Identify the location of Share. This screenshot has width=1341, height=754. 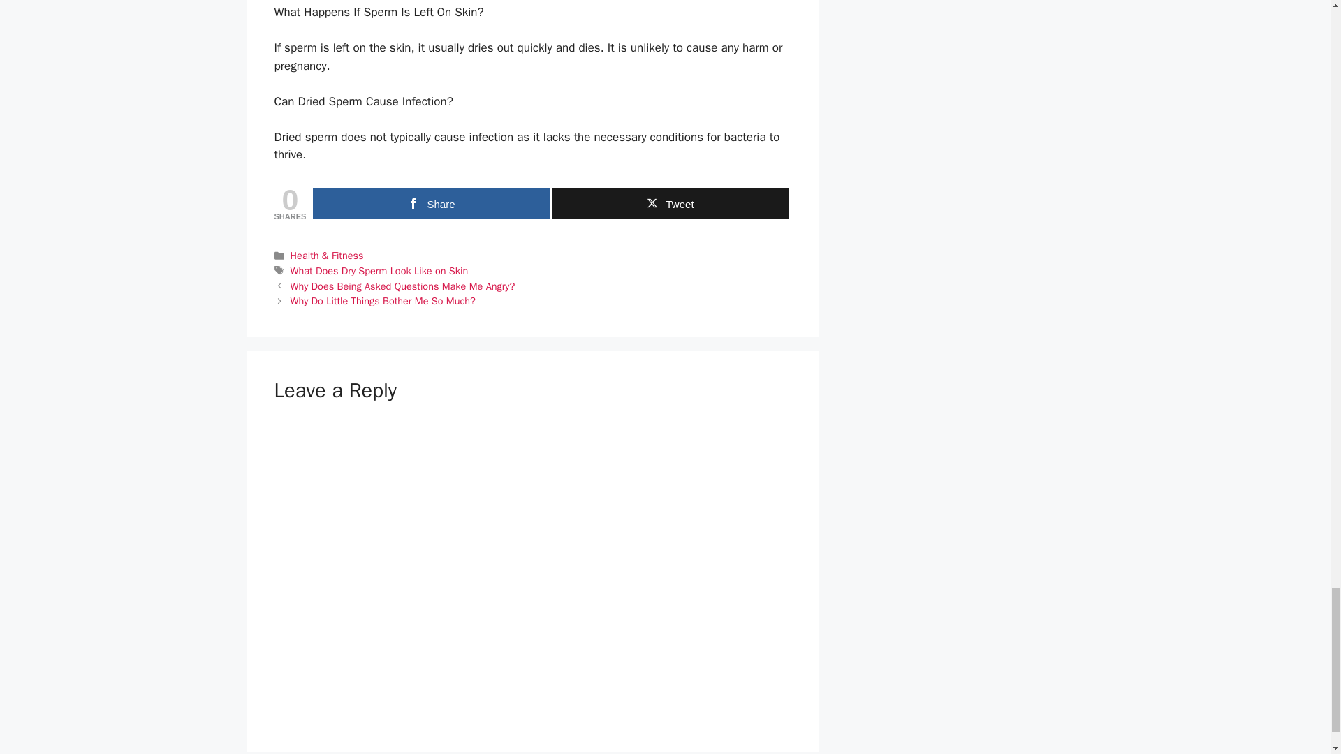
(431, 204).